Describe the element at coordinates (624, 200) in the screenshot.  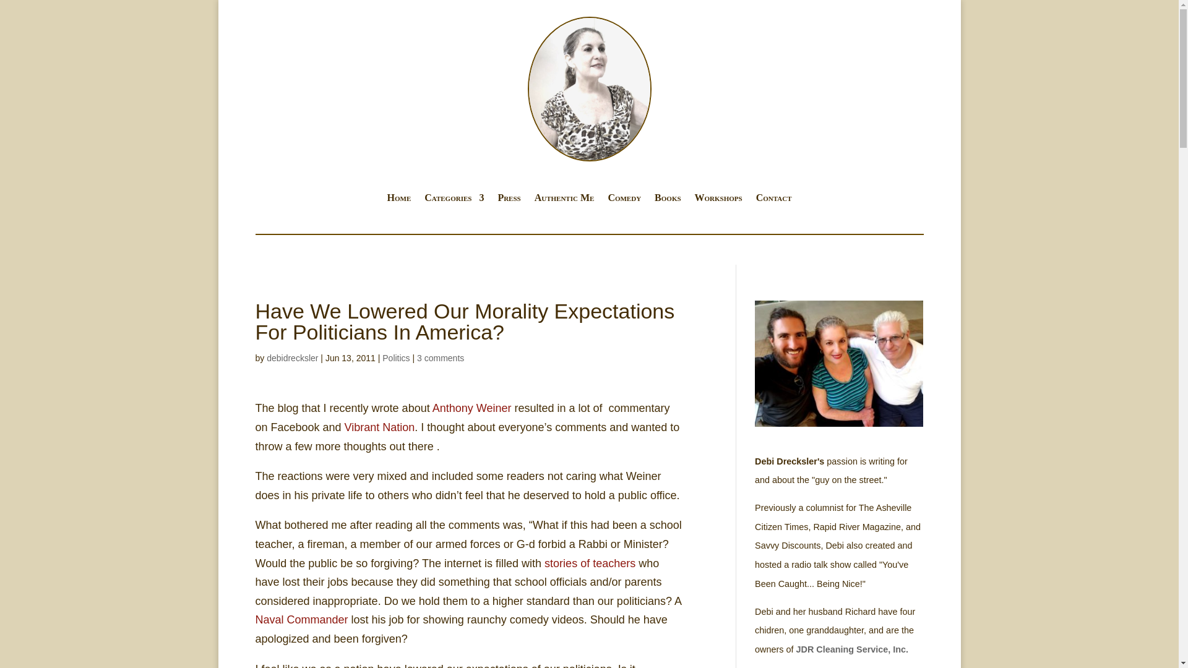
I see `Comedy` at that location.